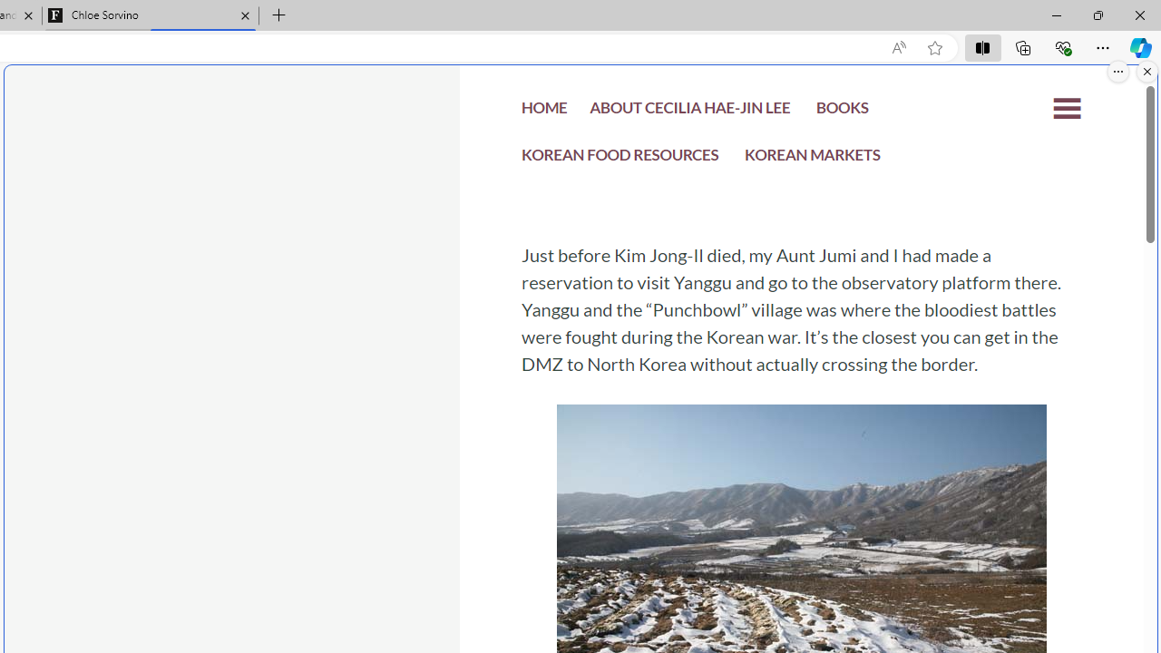 This screenshot has width=1161, height=653. Describe the element at coordinates (842, 111) in the screenshot. I see `BOOKS` at that location.